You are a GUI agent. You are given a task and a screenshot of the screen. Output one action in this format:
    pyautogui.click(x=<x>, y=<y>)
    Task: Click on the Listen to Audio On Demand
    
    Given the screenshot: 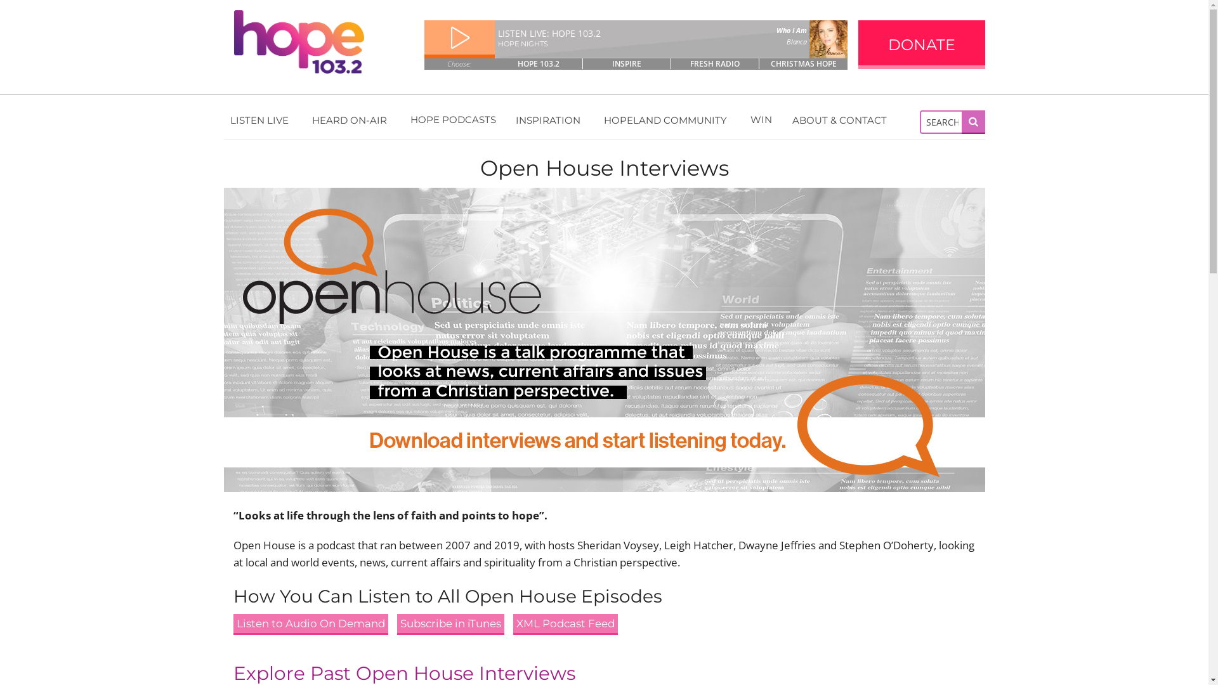 What is the action you would take?
    pyautogui.click(x=311, y=624)
    